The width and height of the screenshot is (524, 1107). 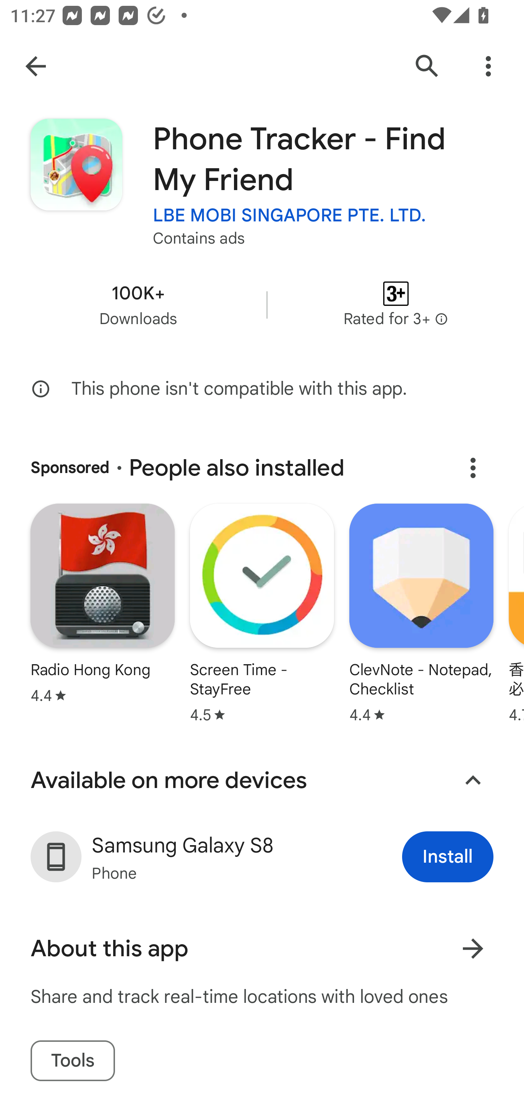 What do you see at coordinates (448, 856) in the screenshot?
I see `Install` at bounding box center [448, 856].